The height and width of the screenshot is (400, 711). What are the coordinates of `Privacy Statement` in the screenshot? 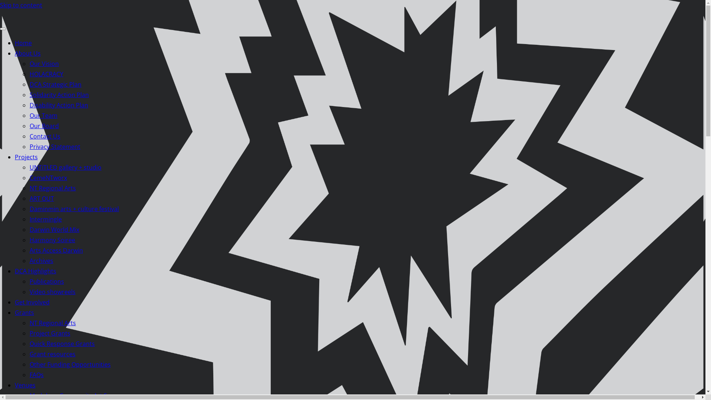 It's located at (55, 147).